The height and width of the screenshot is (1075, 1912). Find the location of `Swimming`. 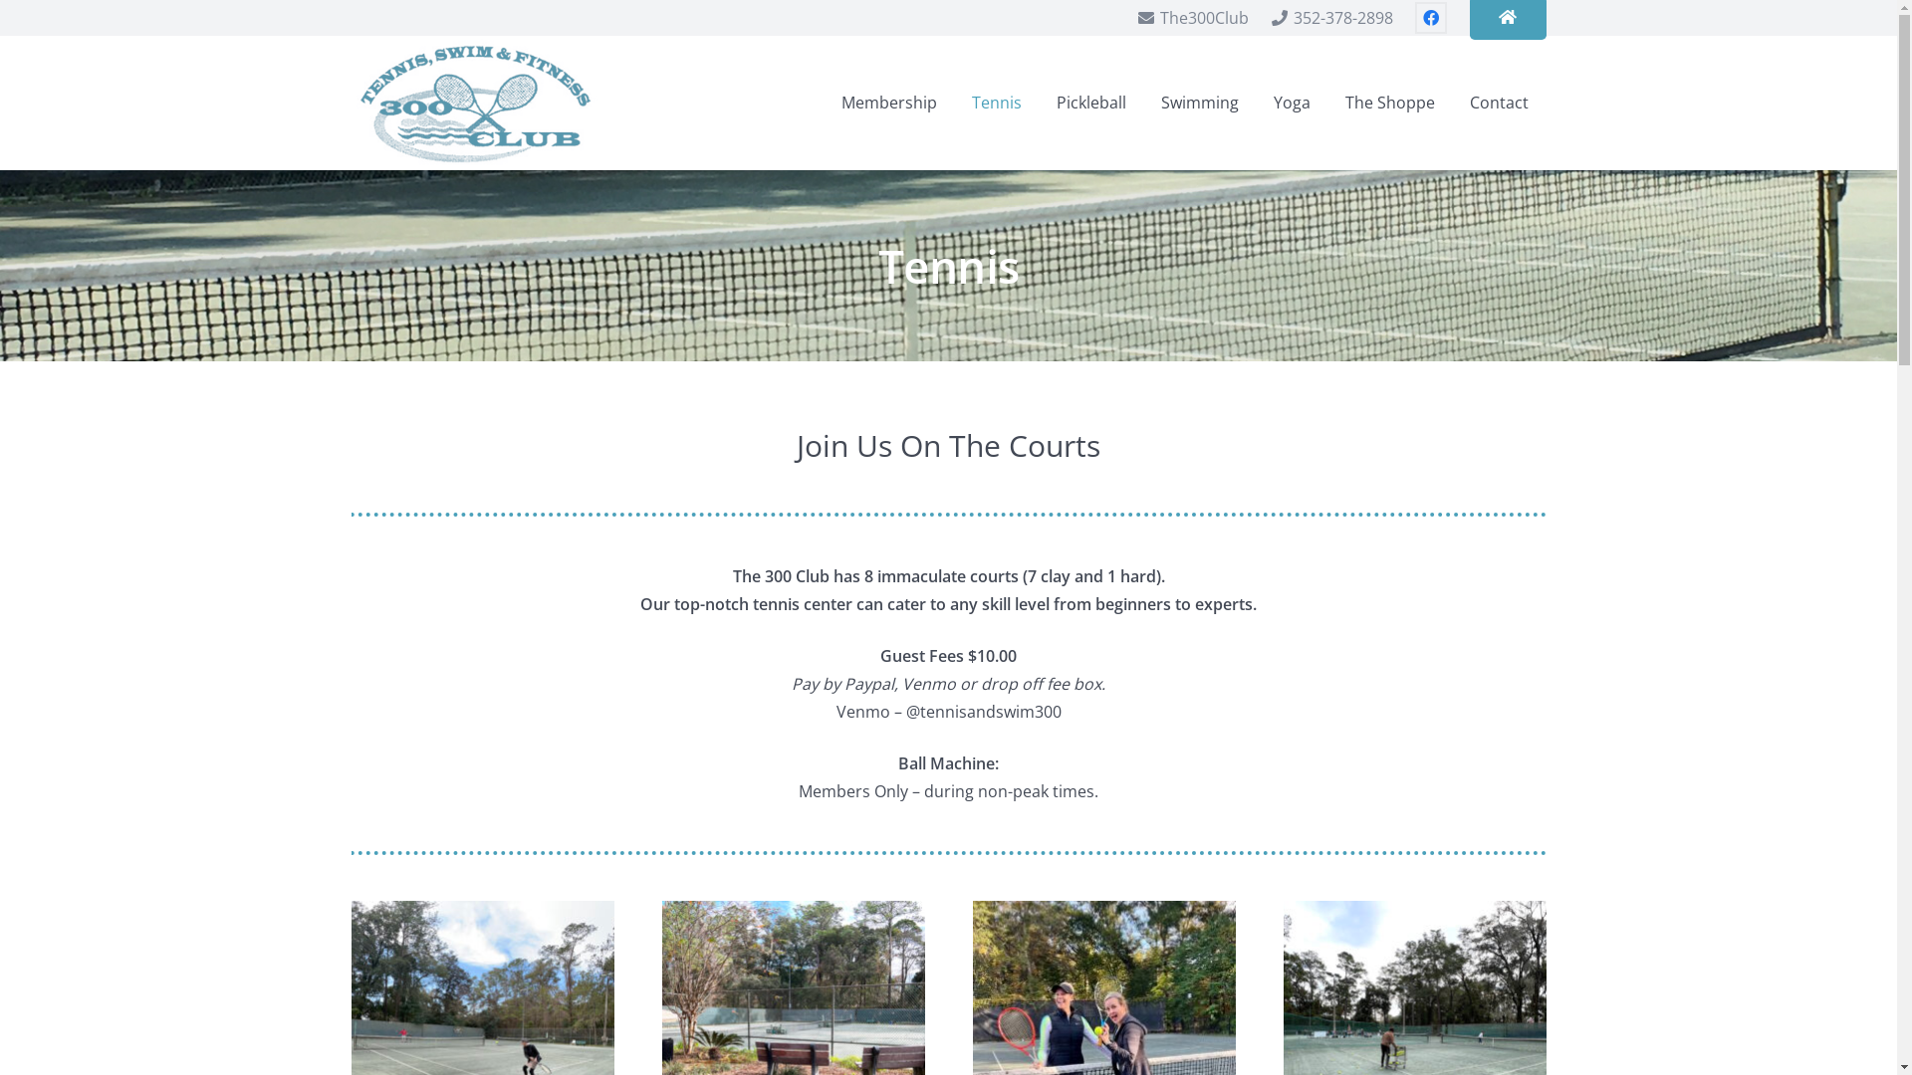

Swimming is located at coordinates (1201, 104).